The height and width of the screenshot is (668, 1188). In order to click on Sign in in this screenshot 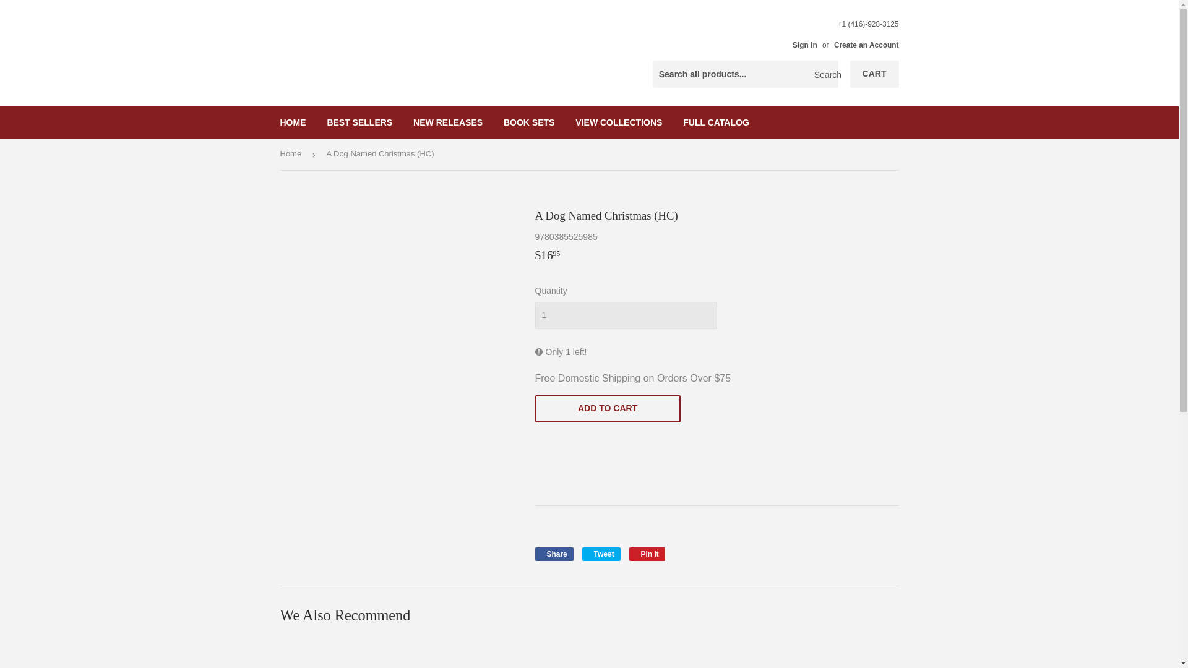, I will do `click(804, 45)`.